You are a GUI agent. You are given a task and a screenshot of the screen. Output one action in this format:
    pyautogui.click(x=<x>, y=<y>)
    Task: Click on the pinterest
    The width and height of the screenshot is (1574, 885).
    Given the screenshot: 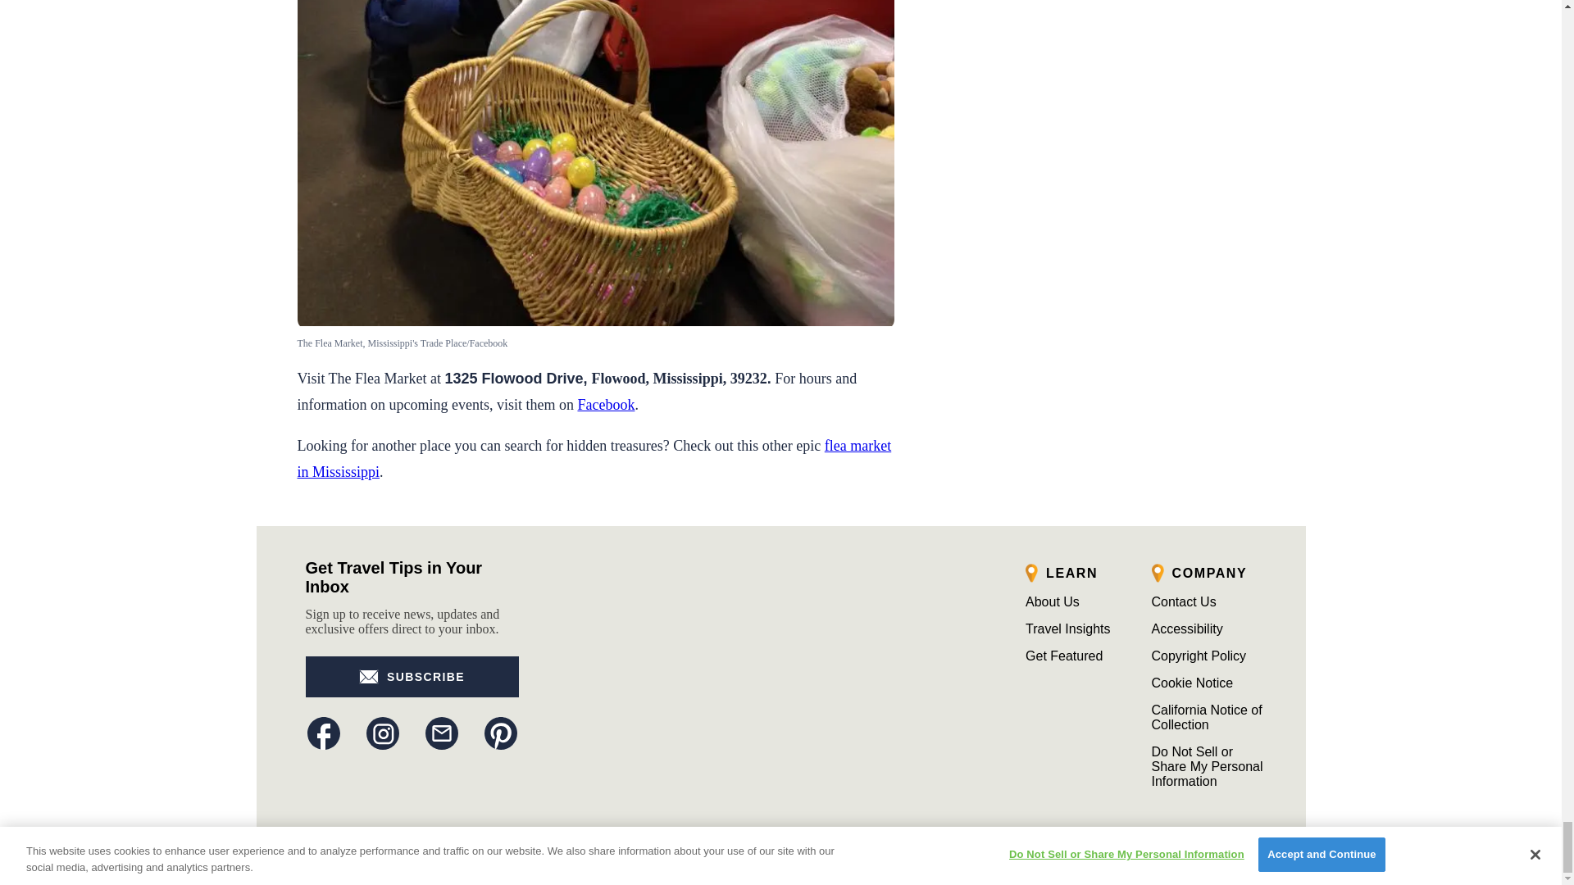 What is the action you would take?
    pyautogui.click(x=499, y=733)
    